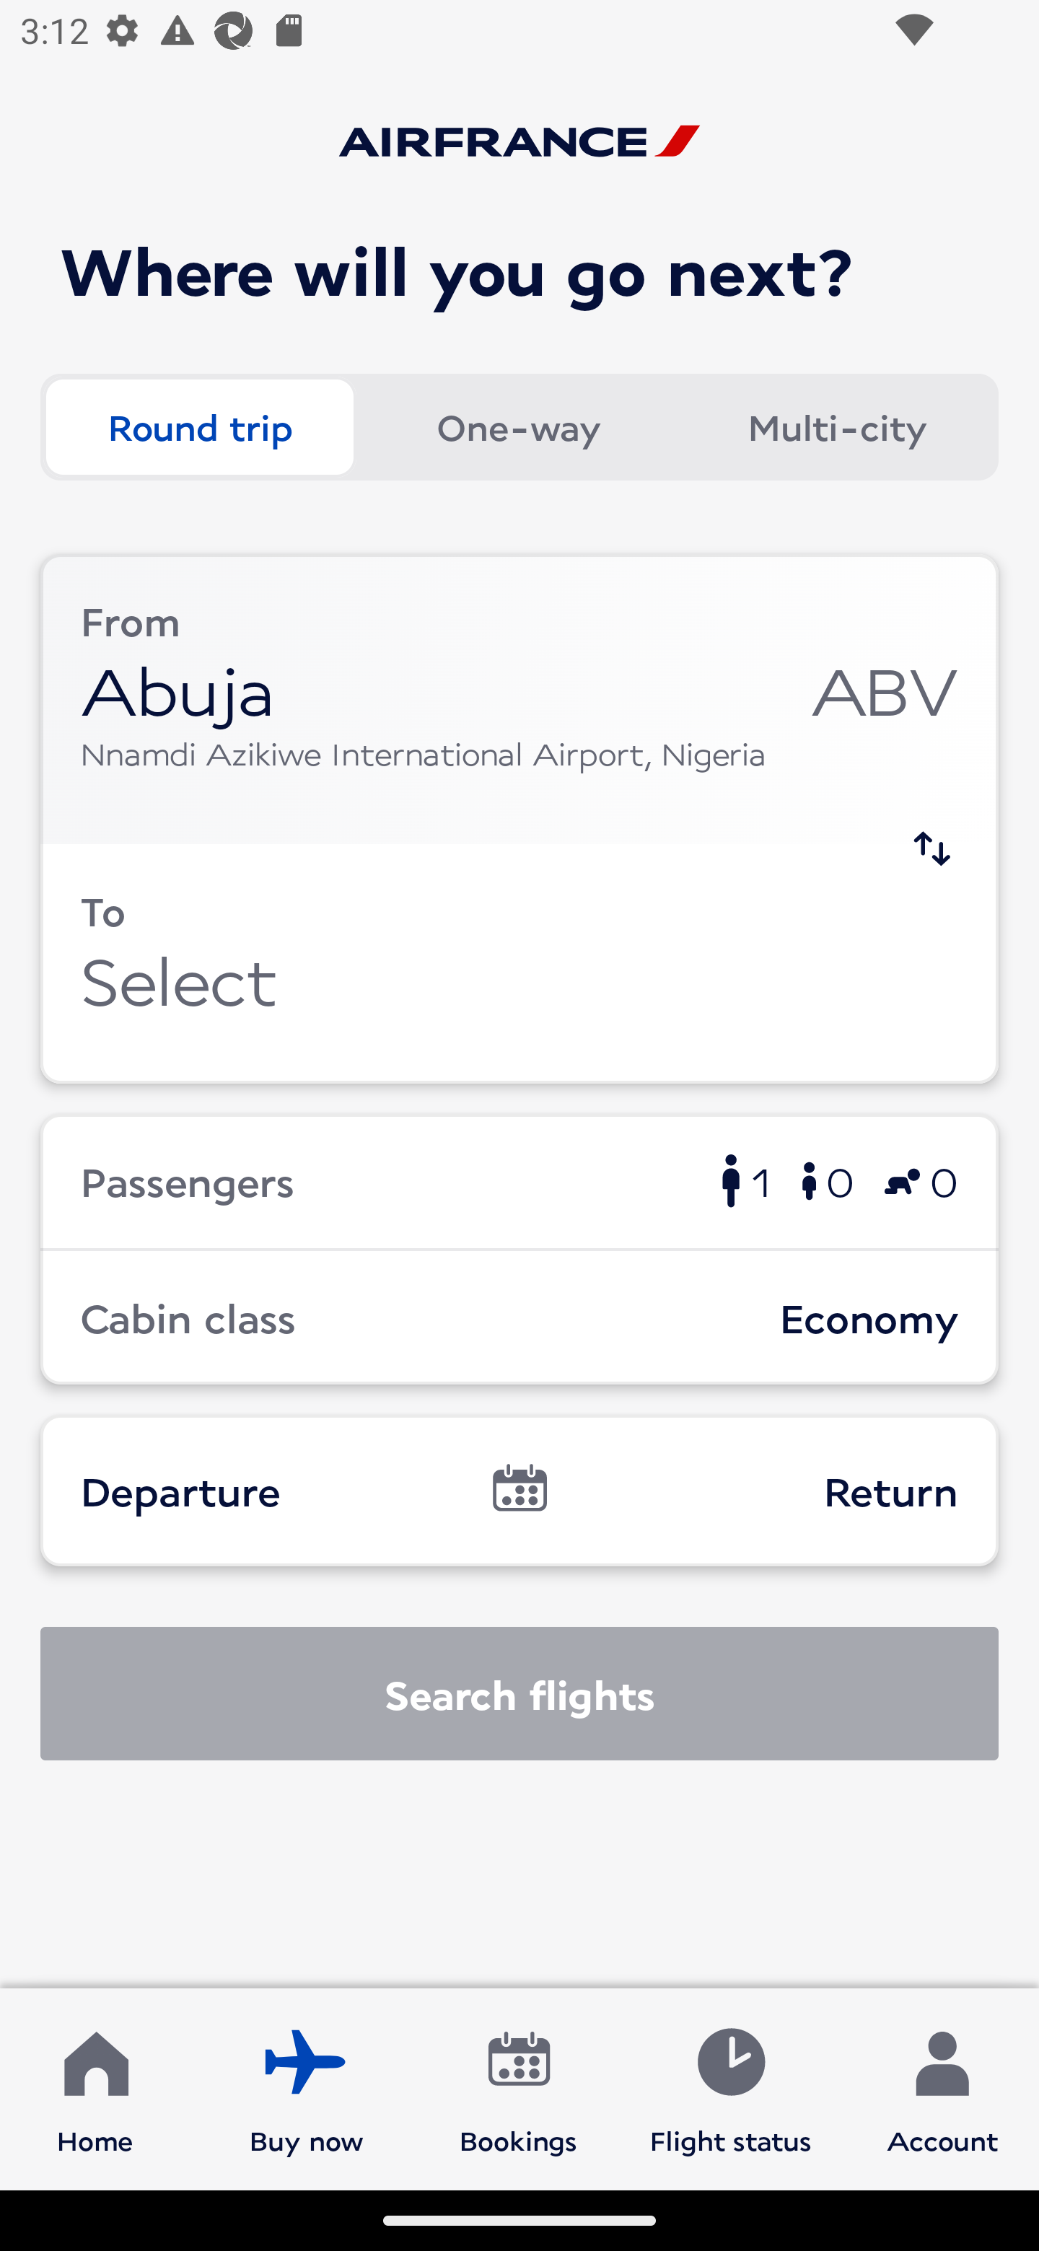  What do you see at coordinates (519, 1693) in the screenshot?
I see `Search flights` at bounding box center [519, 1693].